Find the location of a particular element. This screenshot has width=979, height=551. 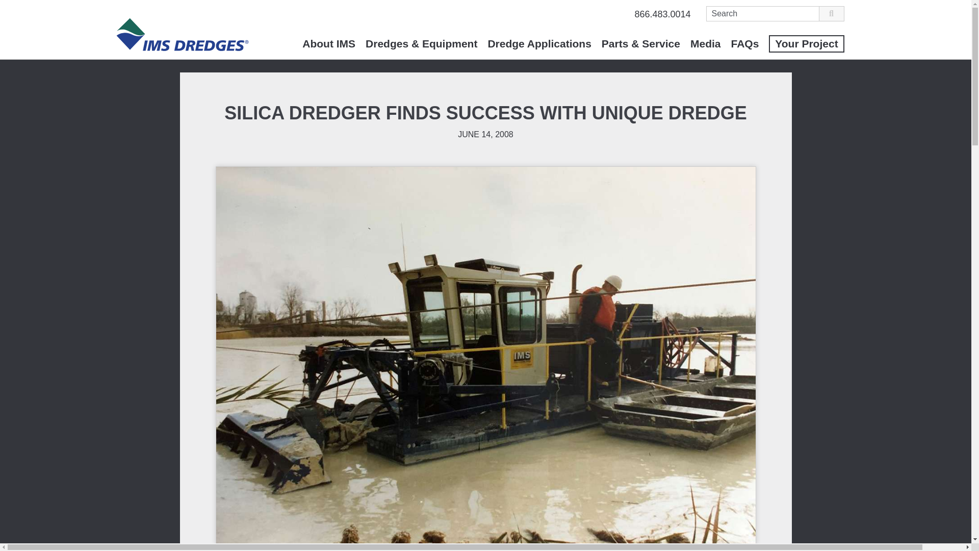

Media is located at coordinates (706, 43).